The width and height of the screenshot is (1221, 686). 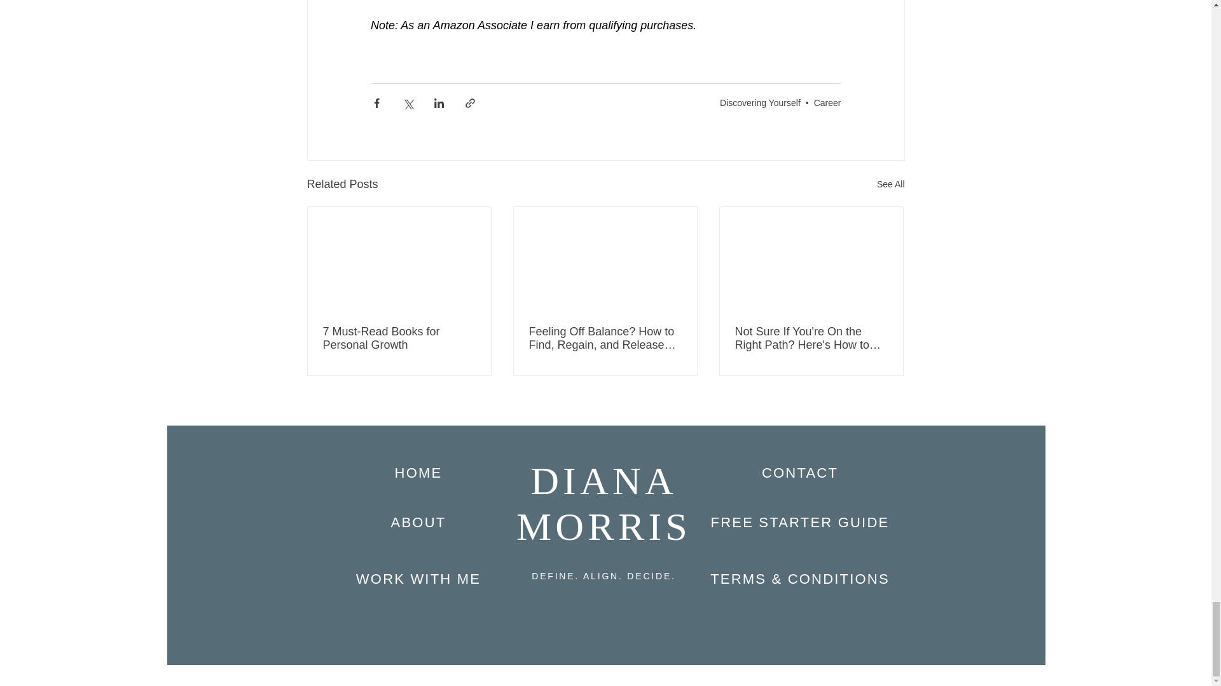 I want to click on Career, so click(x=827, y=103).